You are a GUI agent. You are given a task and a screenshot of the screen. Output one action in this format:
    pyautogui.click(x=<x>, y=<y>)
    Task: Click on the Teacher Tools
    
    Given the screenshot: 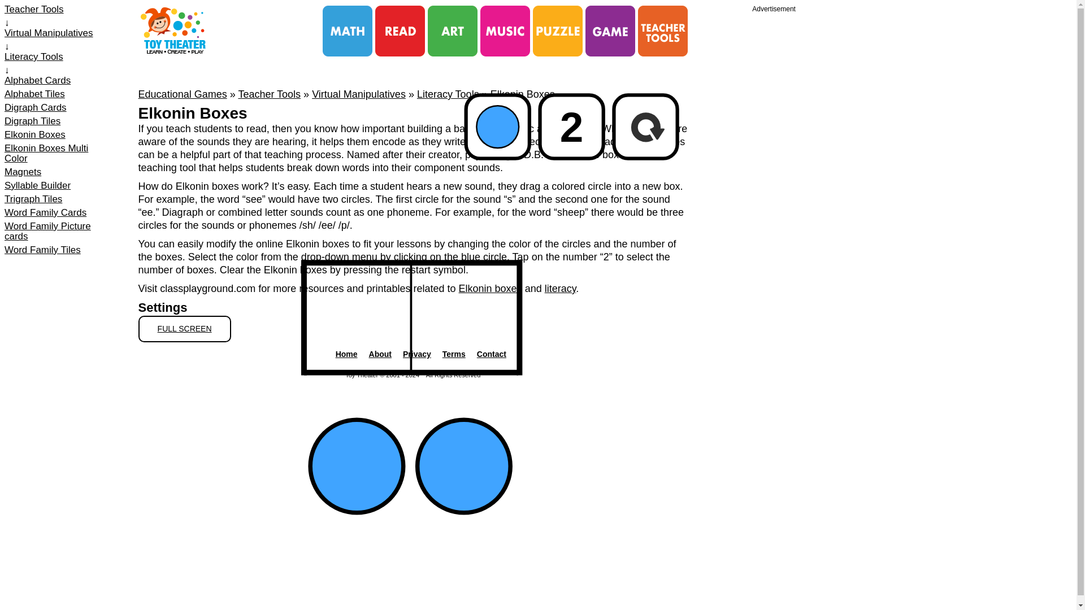 What is the action you would take?
    pyautogui.click(x=269, y=94)
    